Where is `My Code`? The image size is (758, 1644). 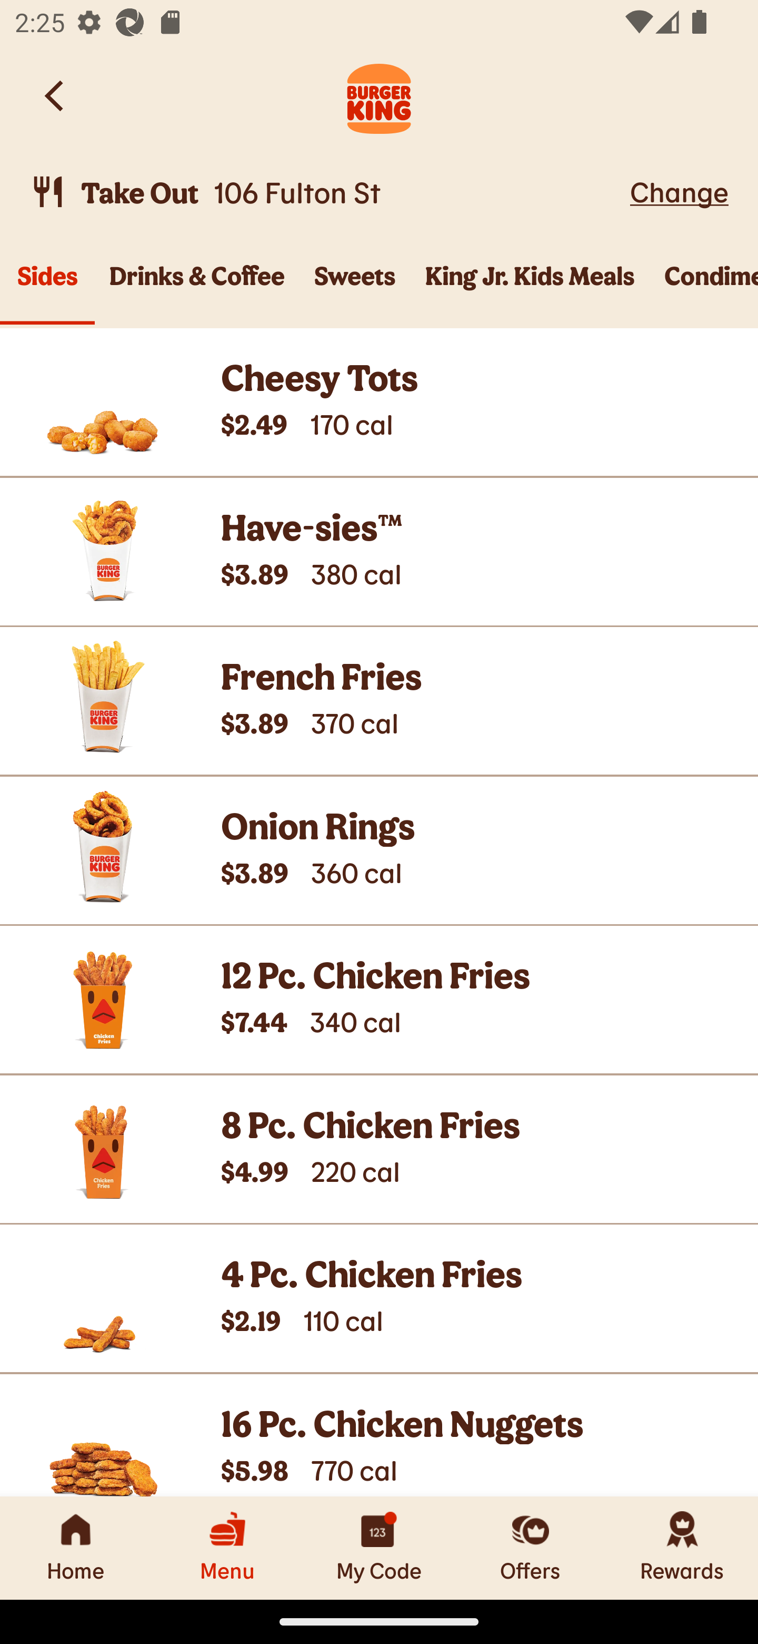
My Code is located at coordinates (379, 1548).